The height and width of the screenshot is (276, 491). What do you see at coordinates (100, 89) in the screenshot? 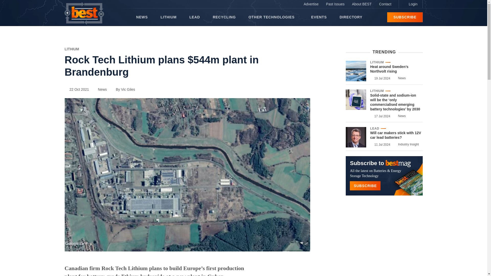
I see `News` at bounding box center [100, 89].